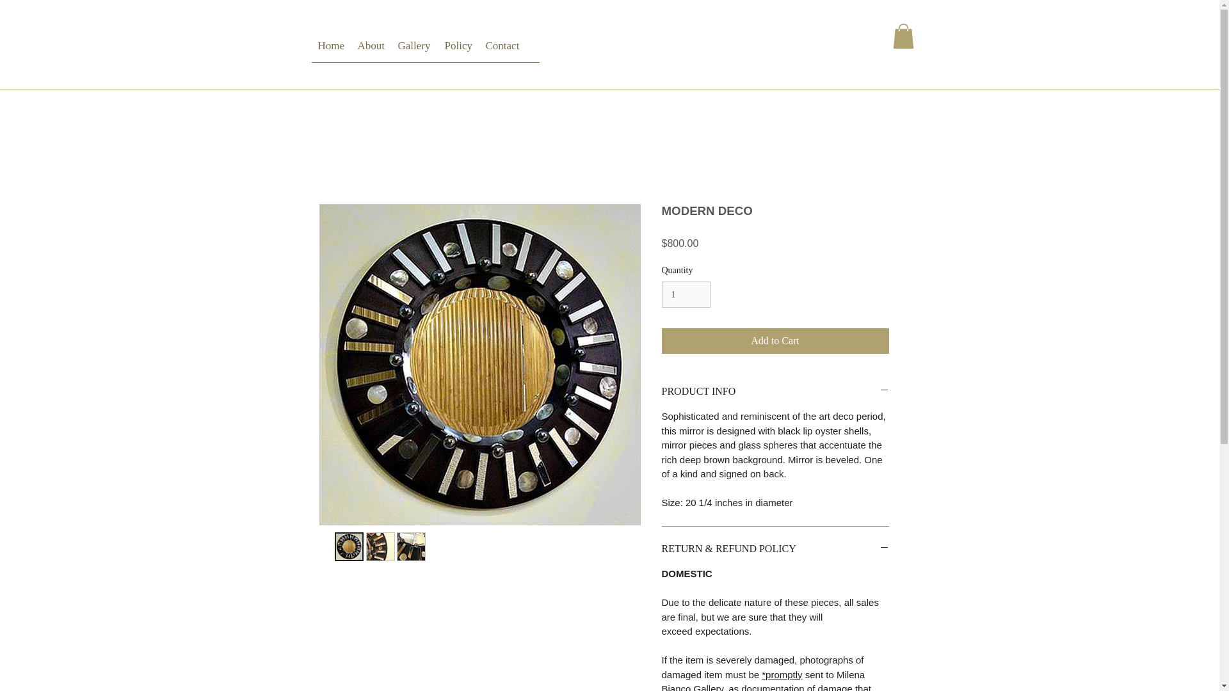  What do you see at coordinates (775, 340) in the screenshot?
I see `Add to Cart` at bounding box center [775, 340].